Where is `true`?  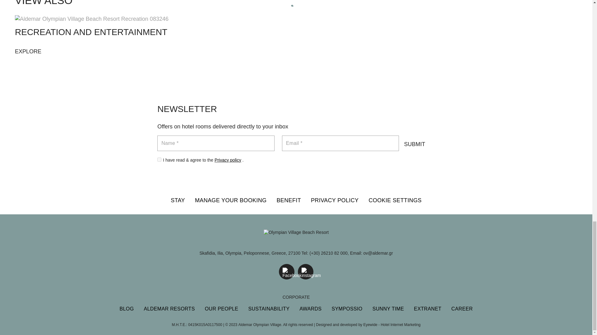 true is located at coordinates (159, 159).